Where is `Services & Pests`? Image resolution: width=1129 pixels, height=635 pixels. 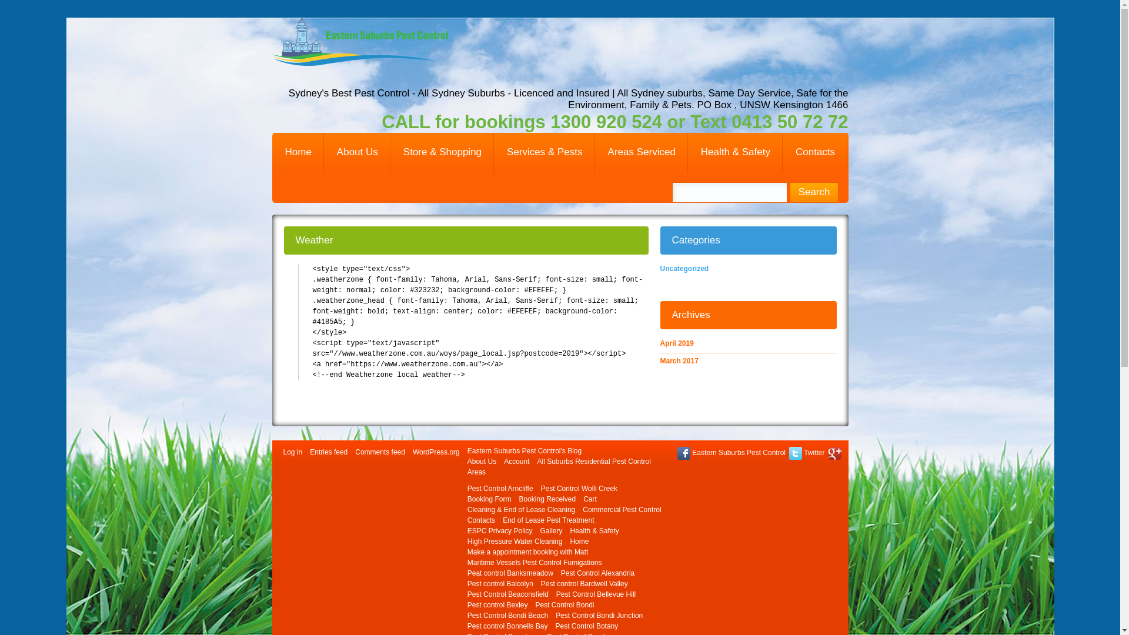
Services & Pests is located at coordinates (545, 153).